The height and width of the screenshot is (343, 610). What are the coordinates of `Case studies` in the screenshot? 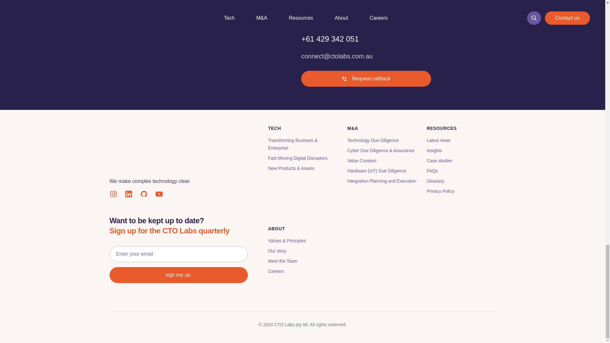 It's located at (439, 161).